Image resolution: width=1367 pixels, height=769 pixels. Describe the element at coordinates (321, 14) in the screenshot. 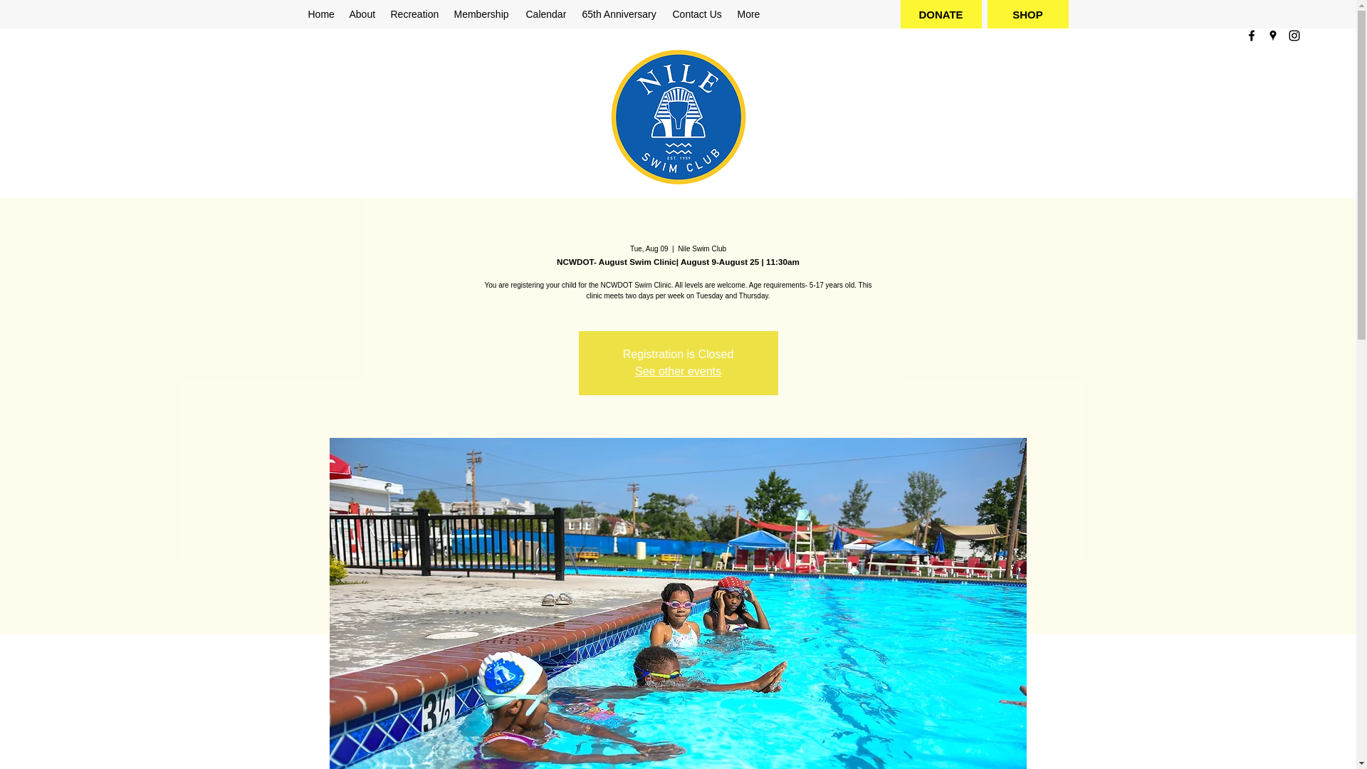

I see `Home` at that location.